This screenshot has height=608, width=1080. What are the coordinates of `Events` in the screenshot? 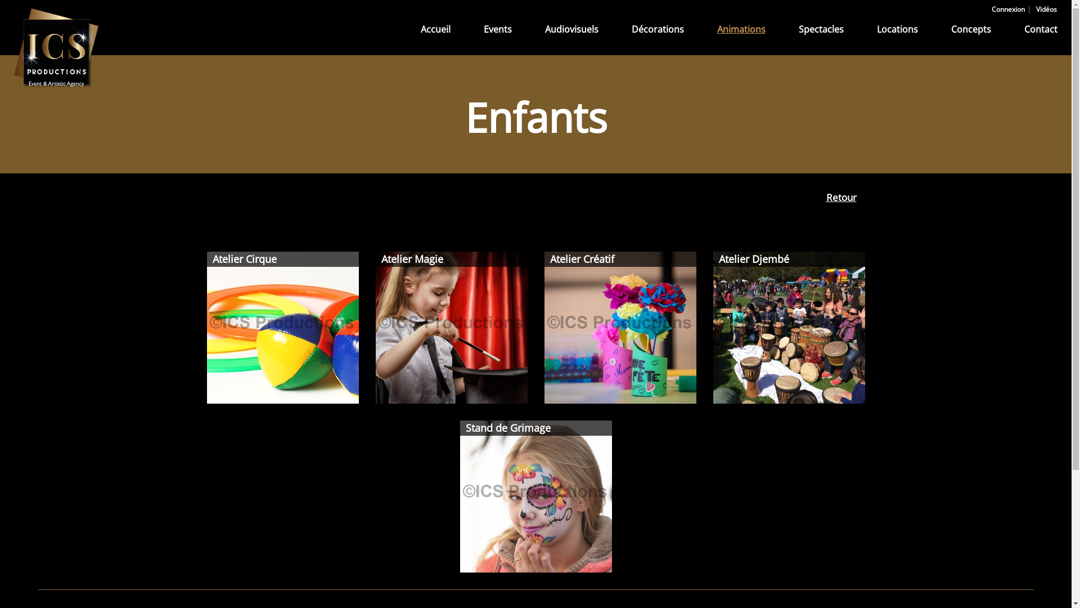 It's located at (498, 29).